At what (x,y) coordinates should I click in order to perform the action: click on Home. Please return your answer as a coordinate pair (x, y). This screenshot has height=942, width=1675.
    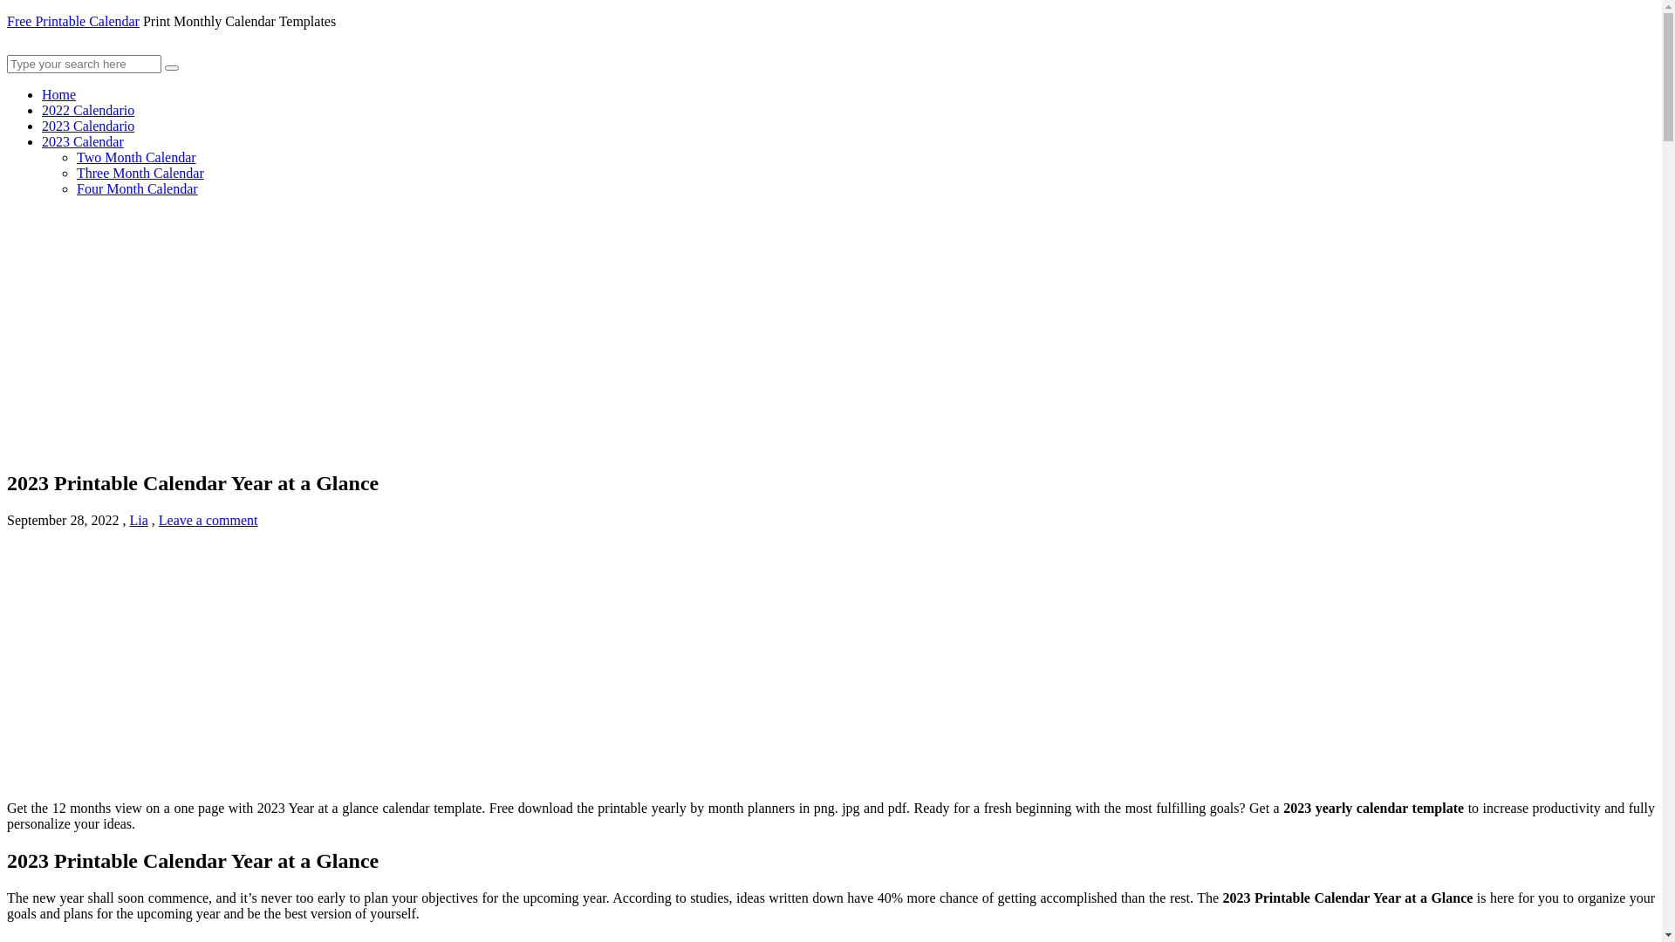
    Looking at the image, I should click on (59, 94).